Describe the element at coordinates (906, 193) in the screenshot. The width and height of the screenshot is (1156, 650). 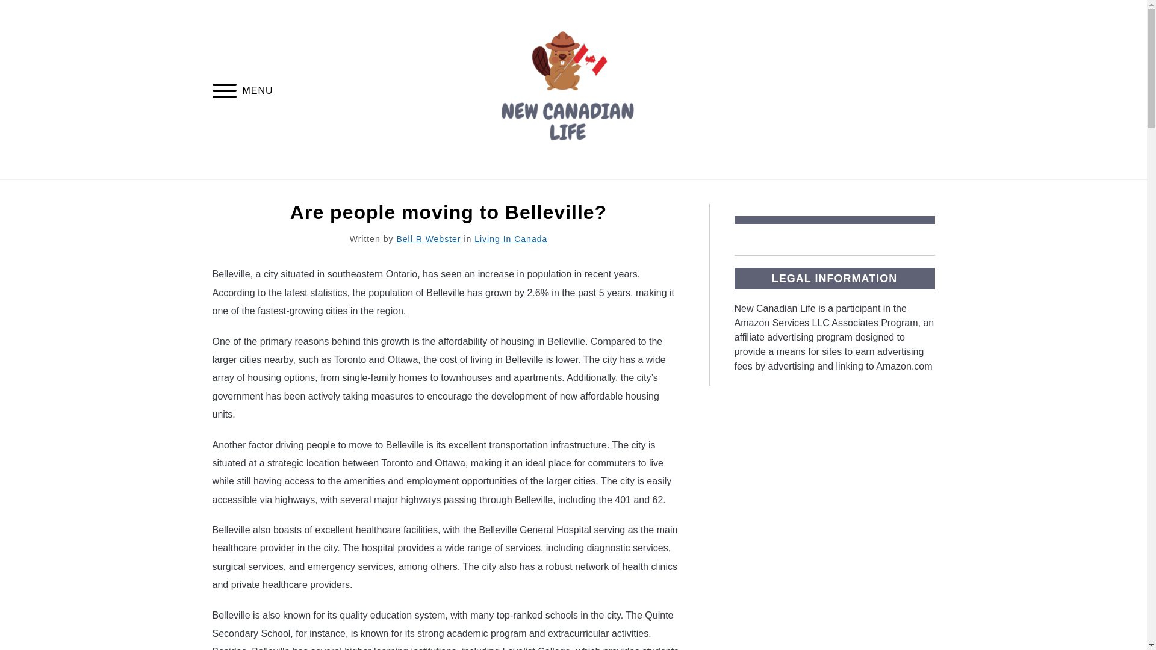
I see `STUDYING` at that location.